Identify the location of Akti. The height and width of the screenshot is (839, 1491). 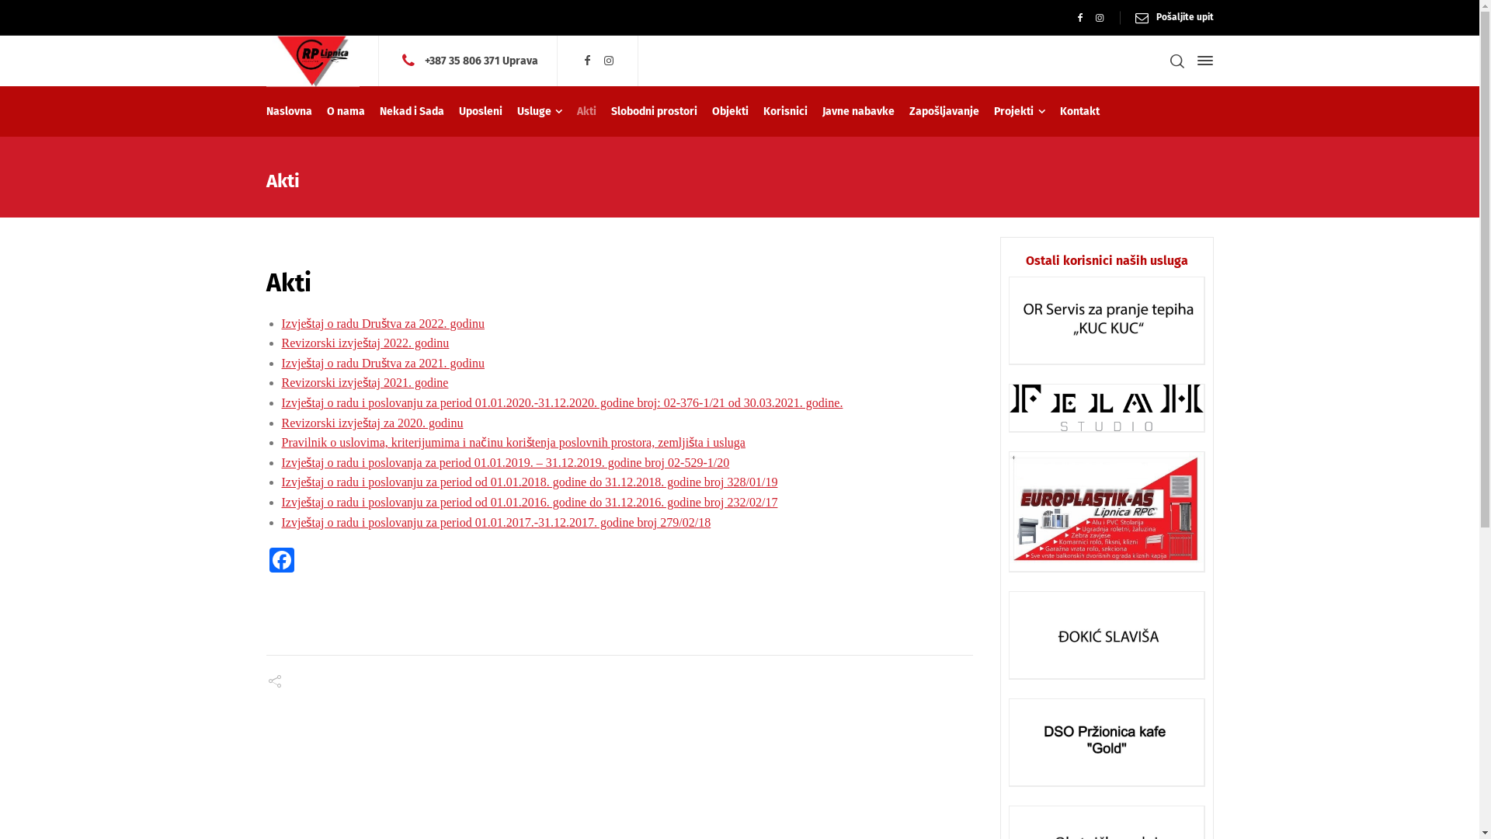
(587, 112).